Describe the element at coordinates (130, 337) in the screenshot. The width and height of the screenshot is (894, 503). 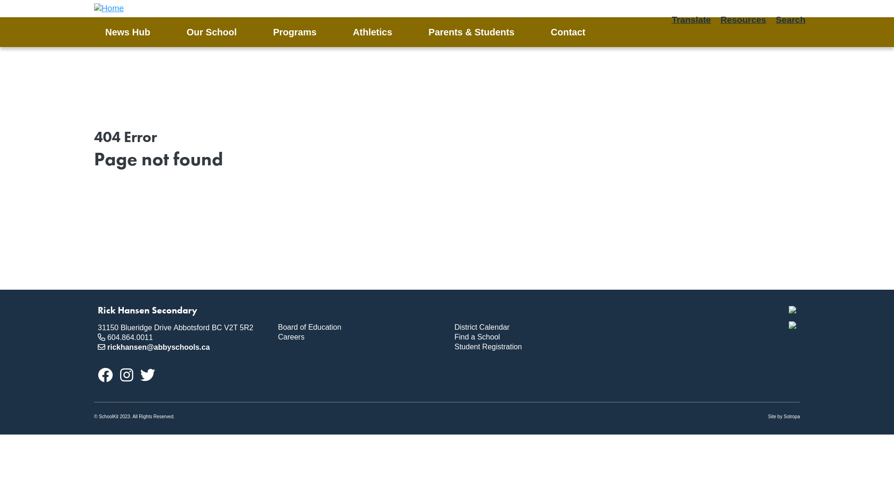
I see `604.864.0011` at that location.